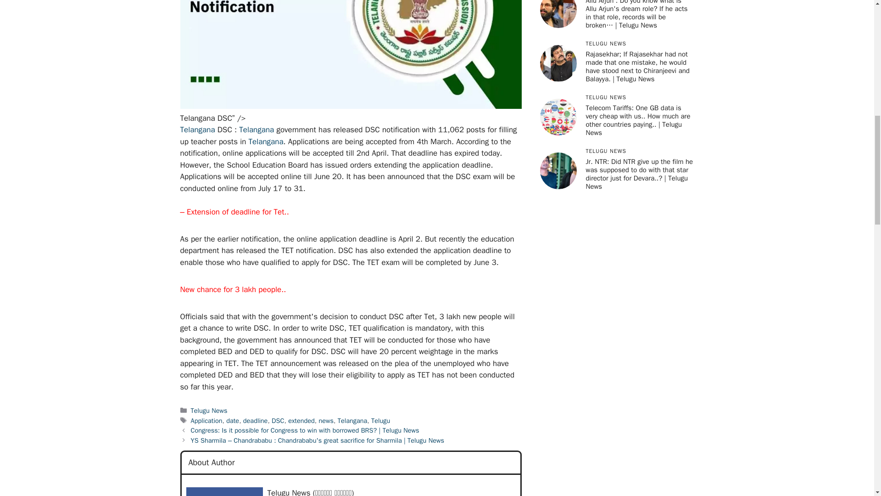 The image size is (881, 496). Describe the element at coordinates (352, 421) in the screenshot. I see `Telangana` at that location.